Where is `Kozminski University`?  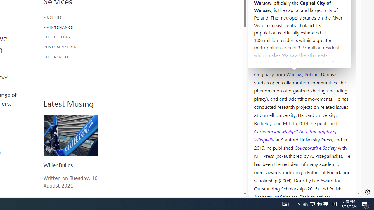
Kozminski University is located at coordinates (302, 40).